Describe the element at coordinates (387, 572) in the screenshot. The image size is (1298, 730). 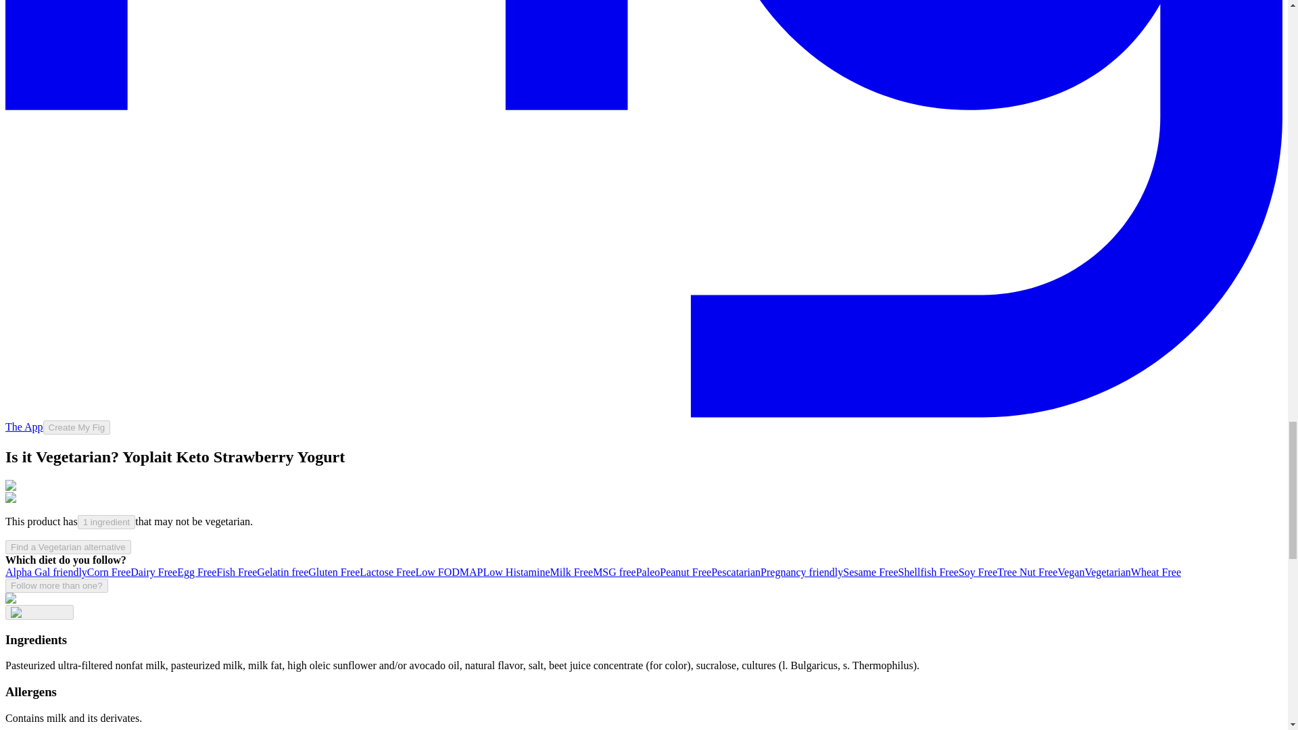
I see `Lactose Free` at that location.